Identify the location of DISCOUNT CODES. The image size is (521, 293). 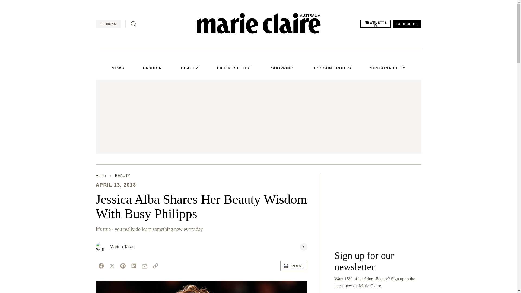
(331, 68).